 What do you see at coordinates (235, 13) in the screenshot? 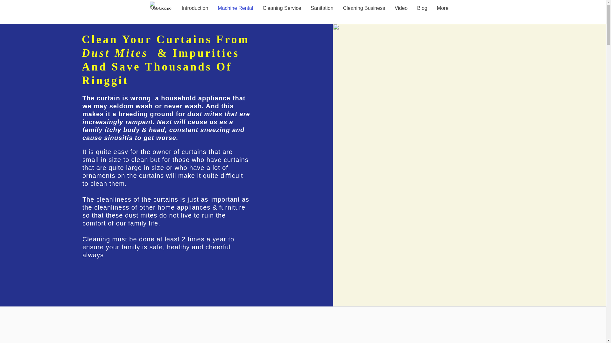
I see `Machine Rental` at bounding box center [235, 13].